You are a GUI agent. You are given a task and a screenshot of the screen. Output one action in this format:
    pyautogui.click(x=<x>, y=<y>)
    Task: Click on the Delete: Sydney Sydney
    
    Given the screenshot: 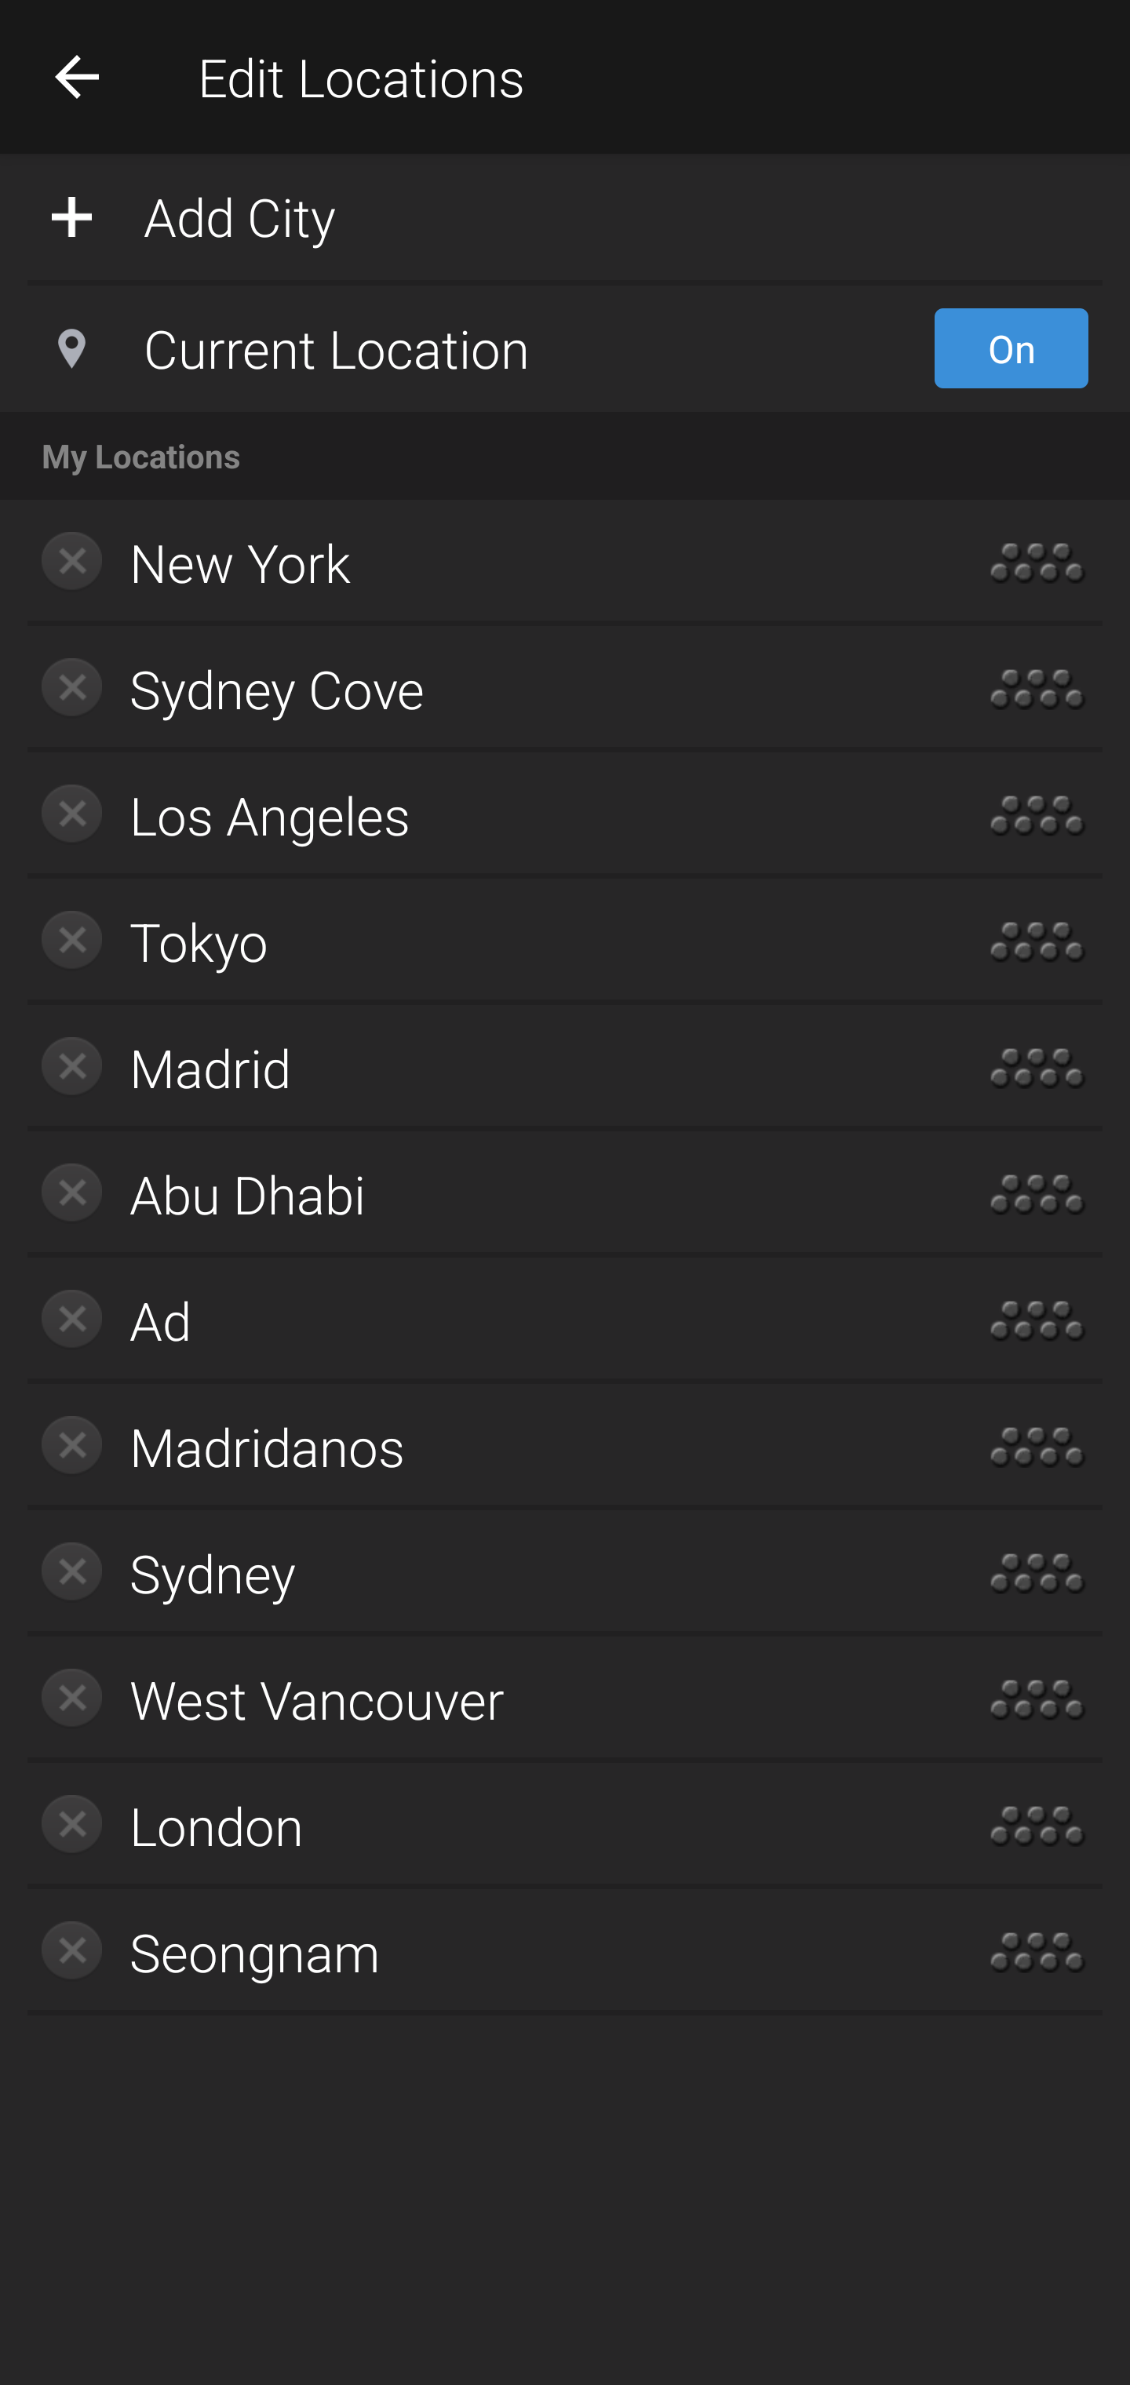 What is the action you would take?
    pyautogui.click(x=474, y=1572)
    